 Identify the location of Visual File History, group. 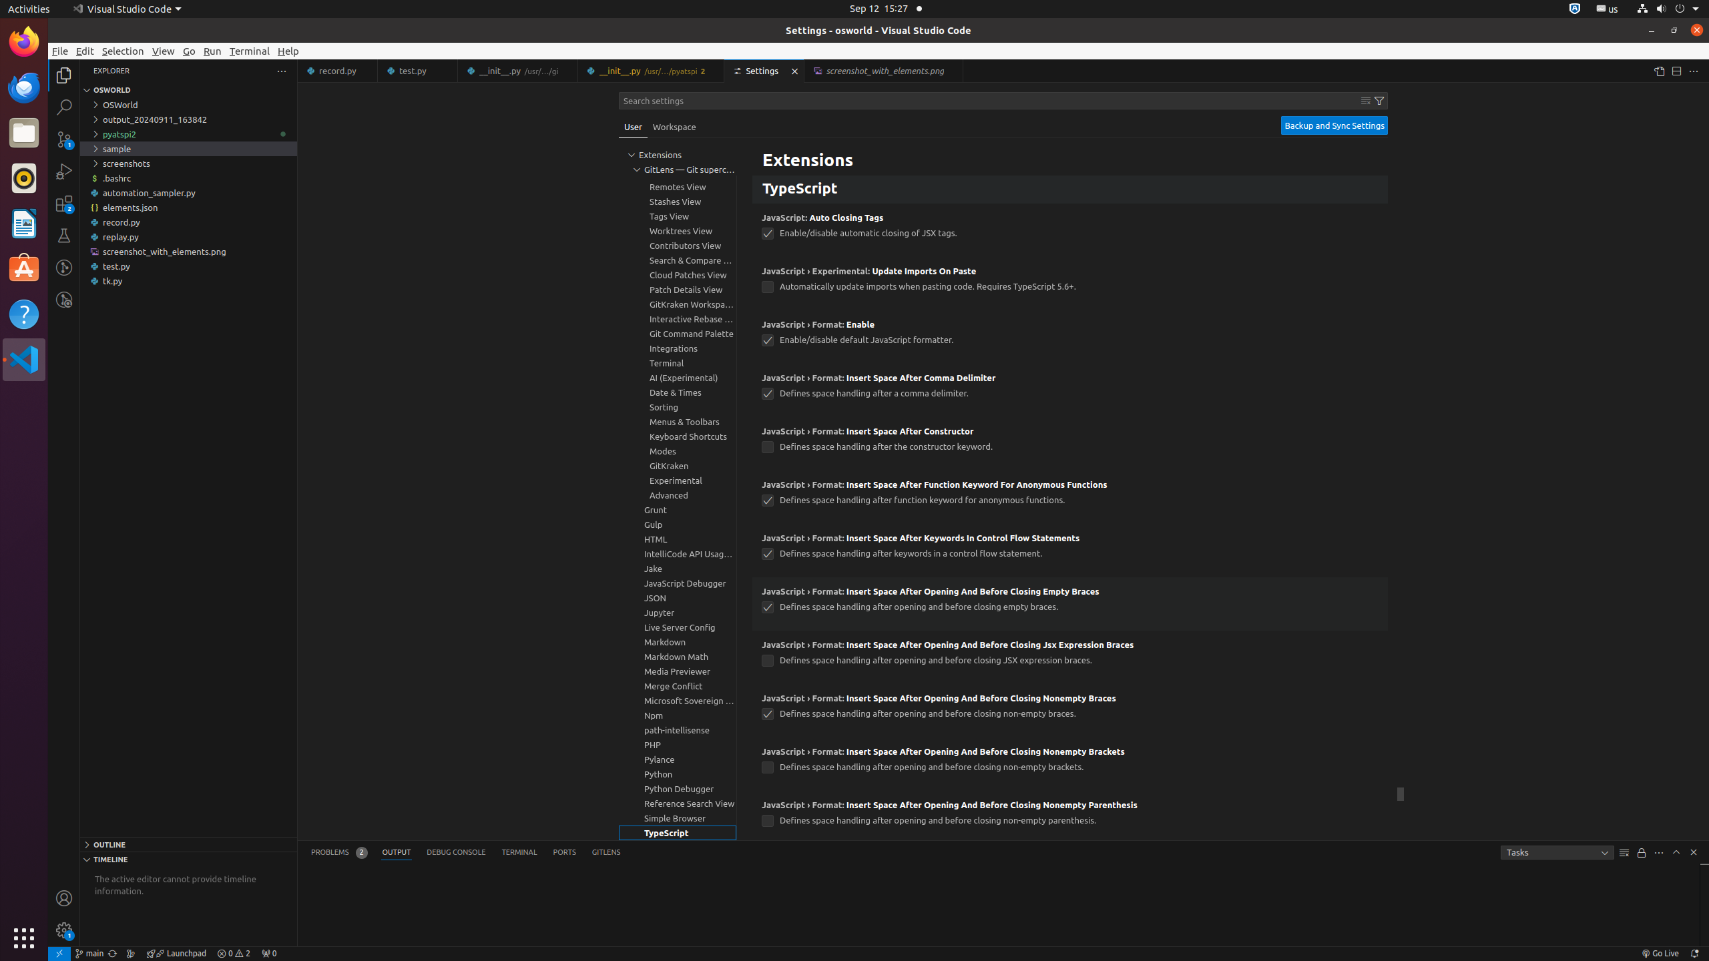
(678, 143).